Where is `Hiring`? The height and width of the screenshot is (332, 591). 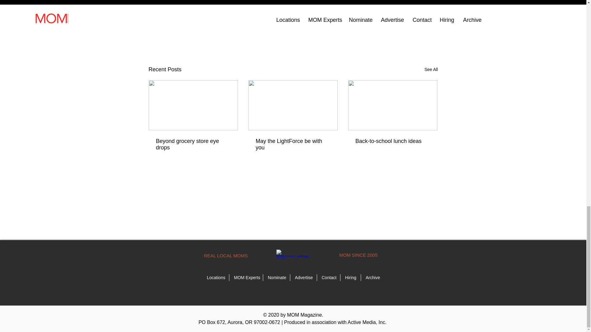
Hiring is located at coordinates (350, 277).